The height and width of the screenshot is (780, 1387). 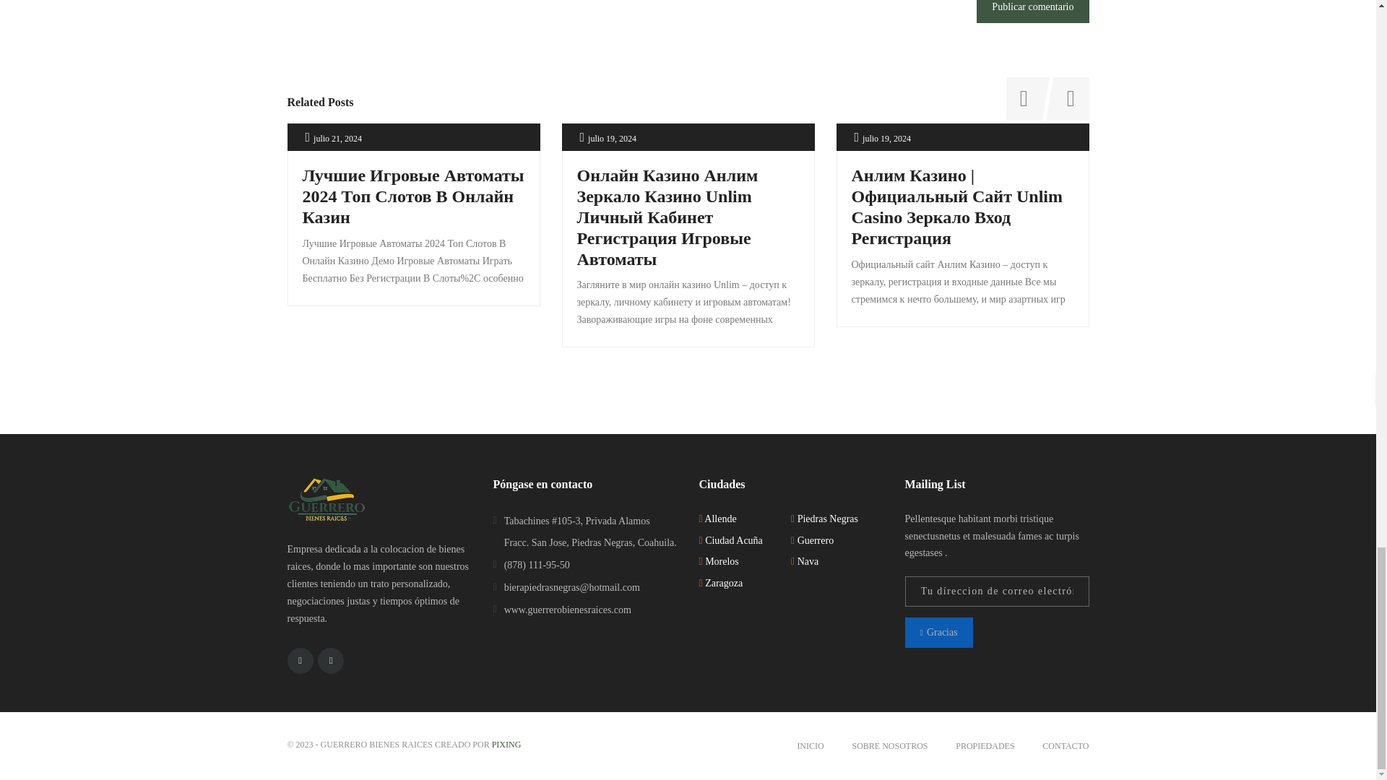 What do you see at coordinates (1032, 12) in the screenshot?
I see `Publicar comentario` at bounding box center [1032, 12].